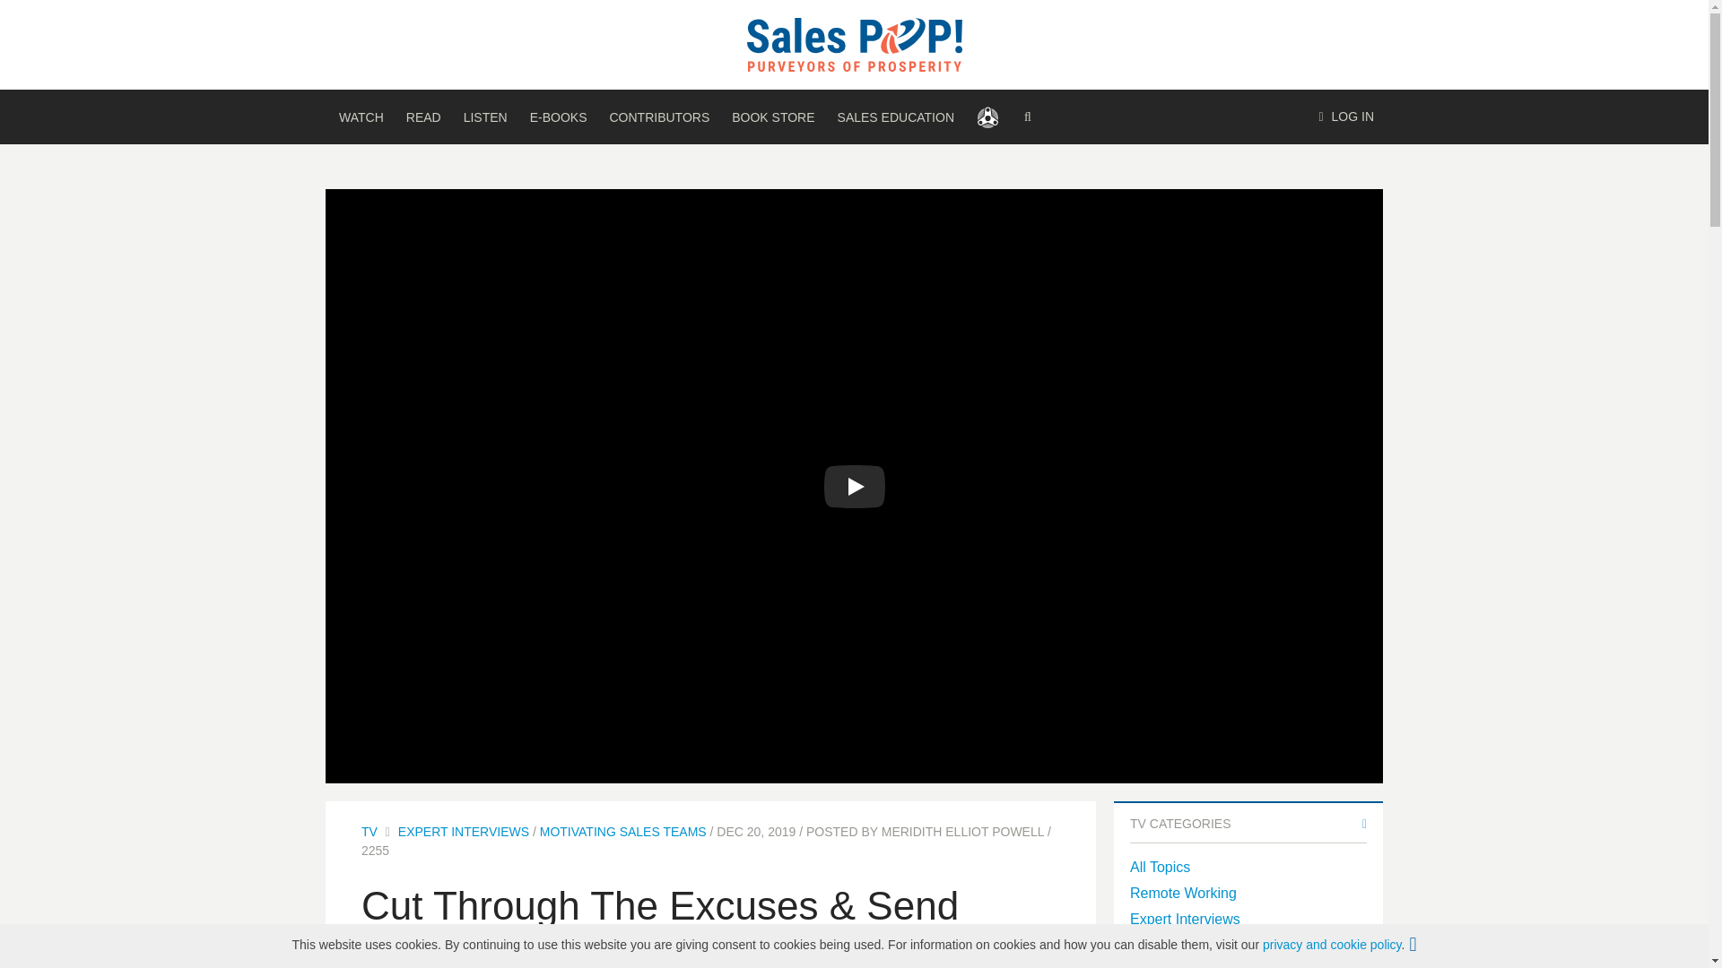 The width and height of the screenshot is (1722, 968). What do you see at coordinates (622, 832) in the screenshot?
I see `MOTIVATING SALES TEAMS` at bounding box center [622, 832].